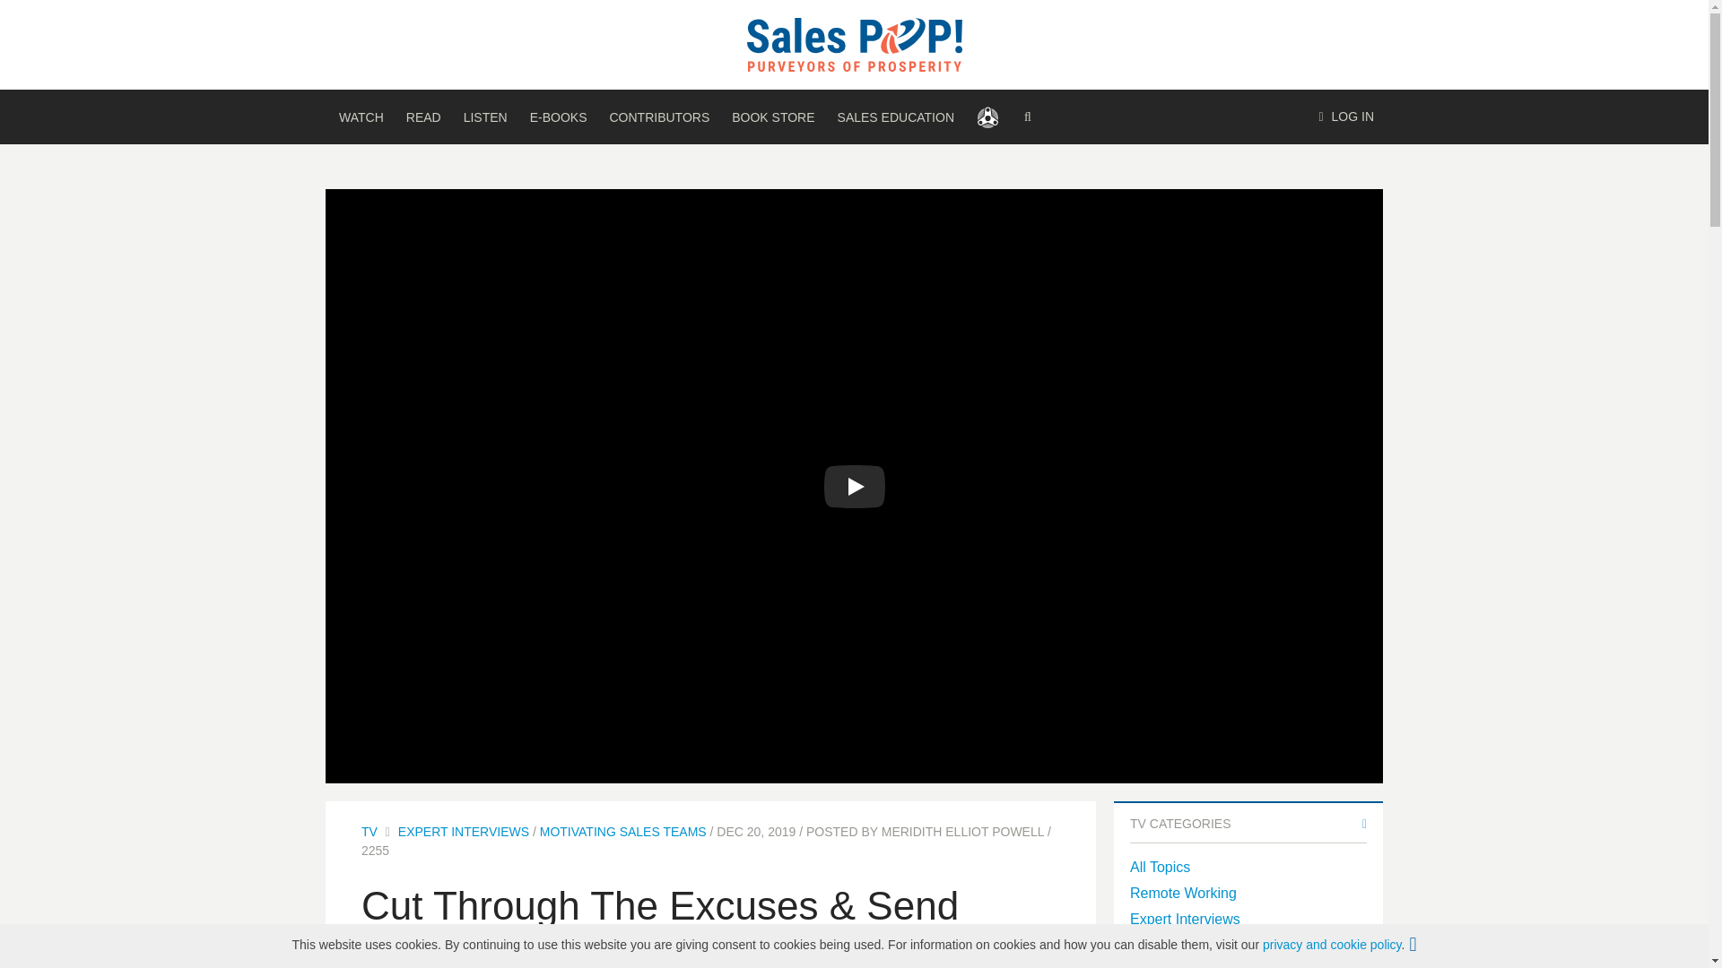 The width and height of the screenshot is (1722, 968). What do you see at coordinates (622, 832) in the screenshot?
I see `MOTIVATING SALES TEAMS` at bounding box center [622, 832].